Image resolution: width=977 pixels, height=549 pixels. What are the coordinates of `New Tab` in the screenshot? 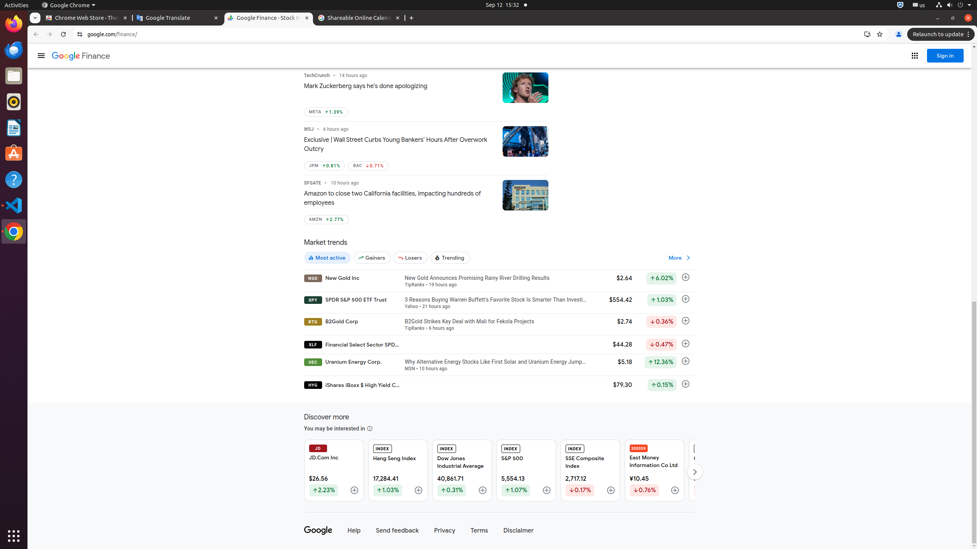 It's located at (411, 18).